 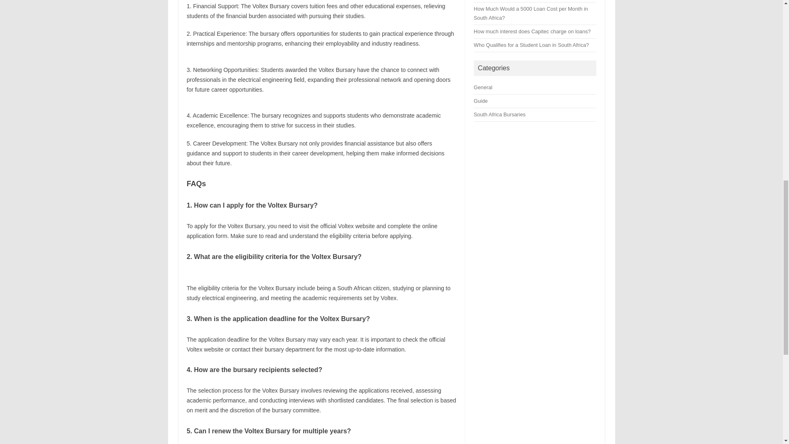 I want to click on Guide, so click(x=481, y=100).